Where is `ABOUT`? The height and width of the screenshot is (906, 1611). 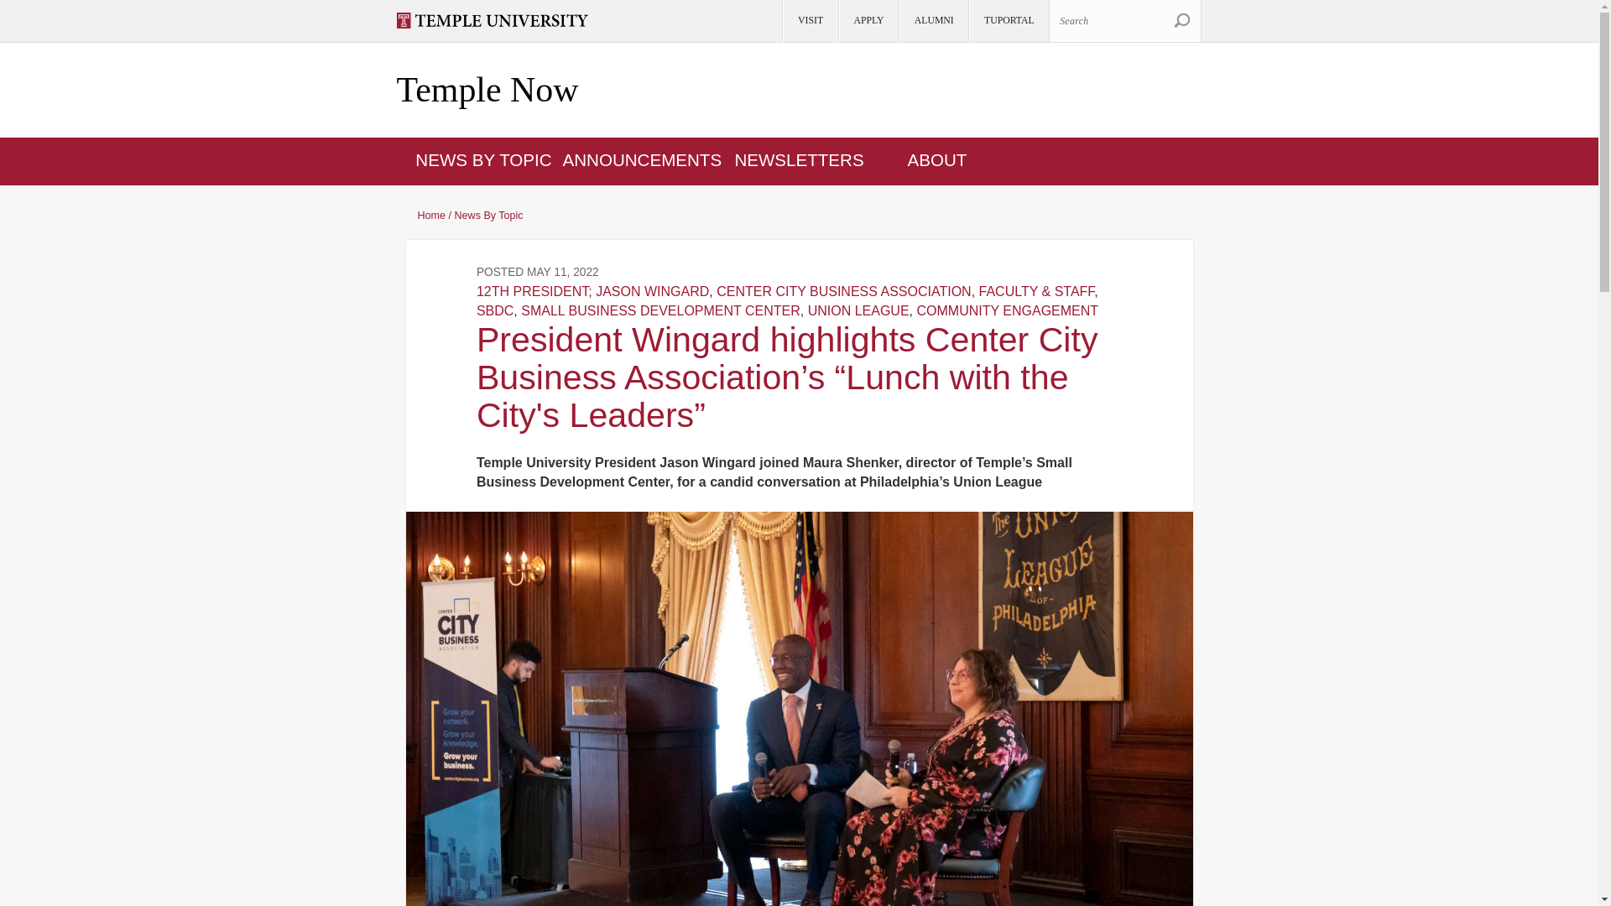 ABOUT is located at coordinates (938, 159).